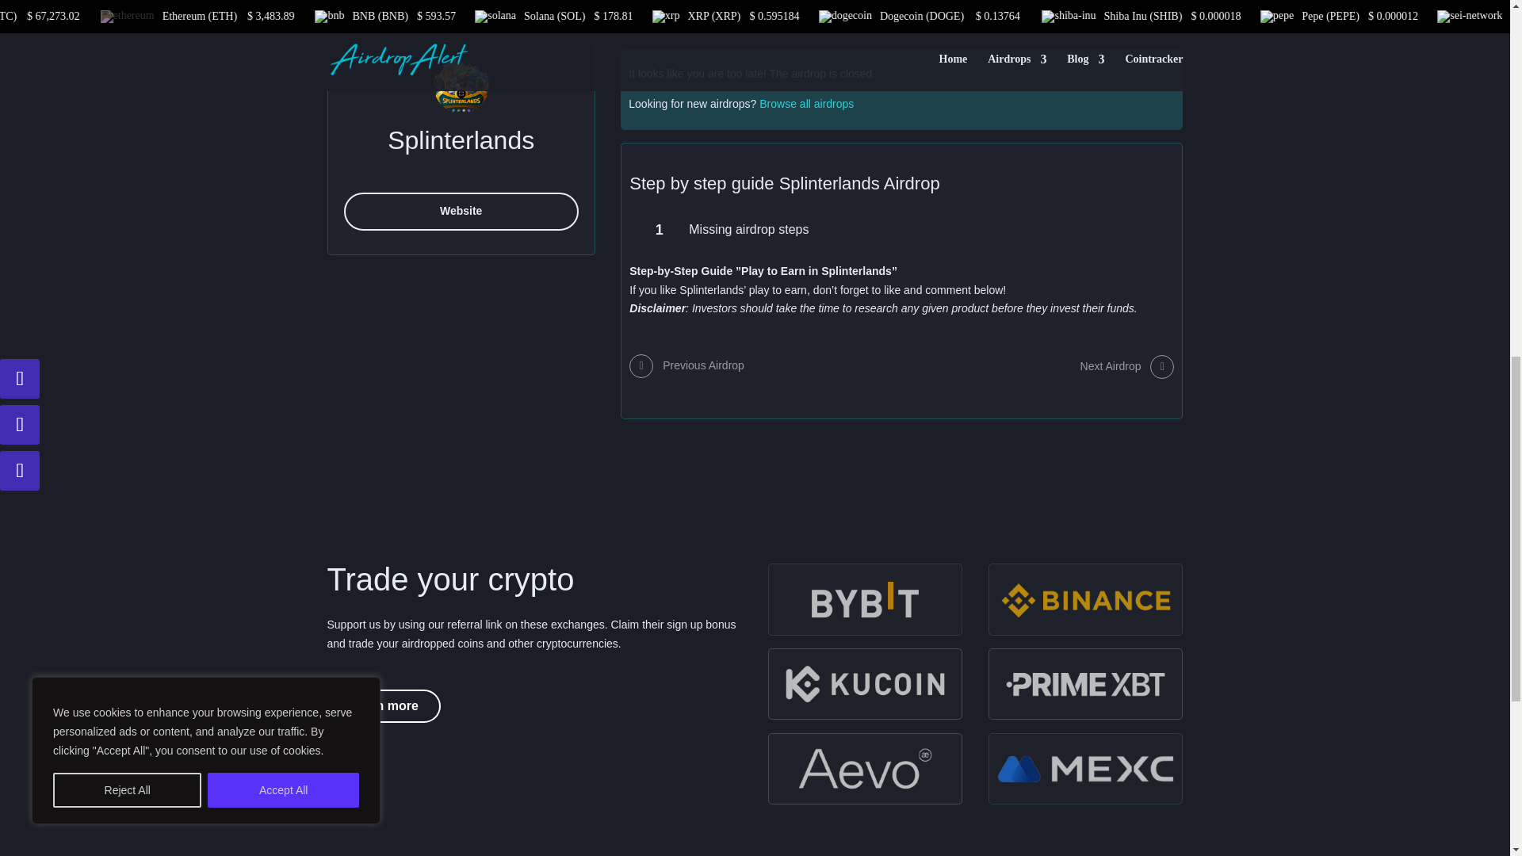 This screenshot has width=1522, height=856. What do you see at coordinates (1086, 599) in the screenshot?
I see `Airdropalert-Binance-logo` at bounding box center [1086, 599].